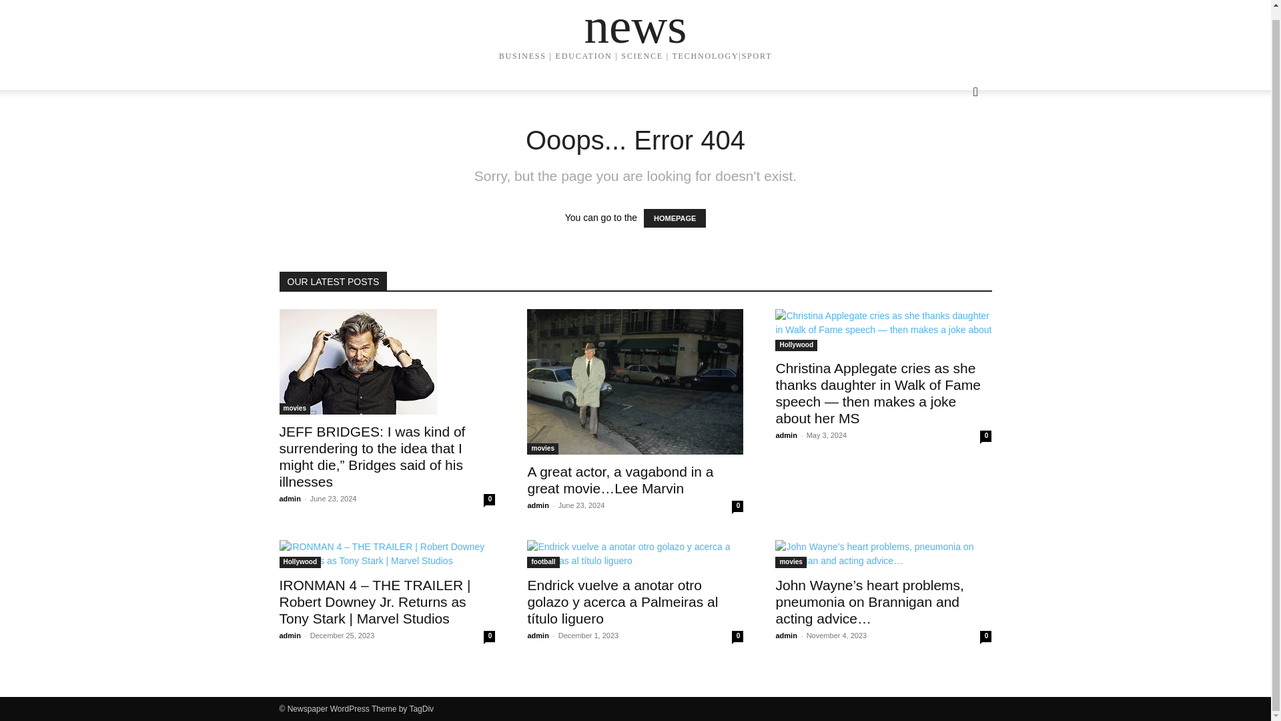 The height and width of the screenshot is (721, 1281). I want to click on 0, so click(985, 436).